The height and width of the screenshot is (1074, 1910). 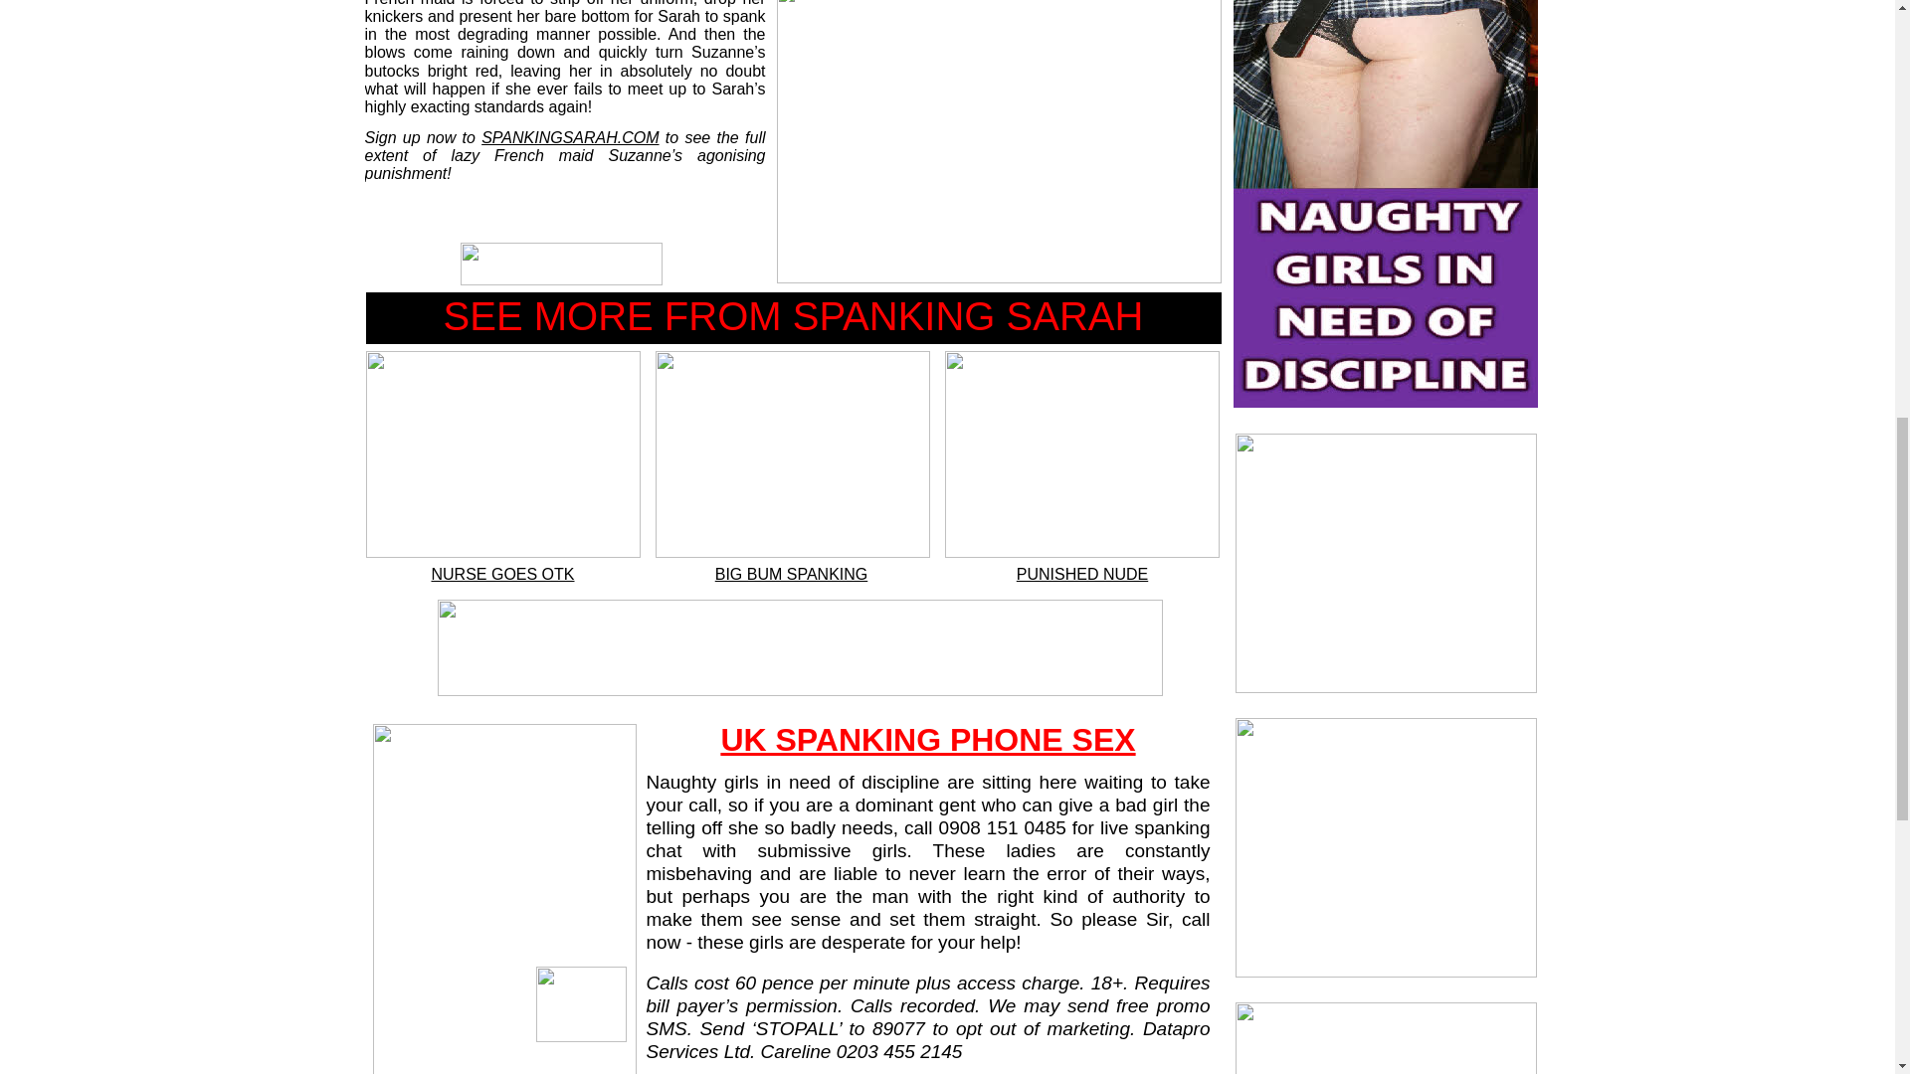 I want to click on SPANKINGSARAH.COM, so click(x=569, y=137).